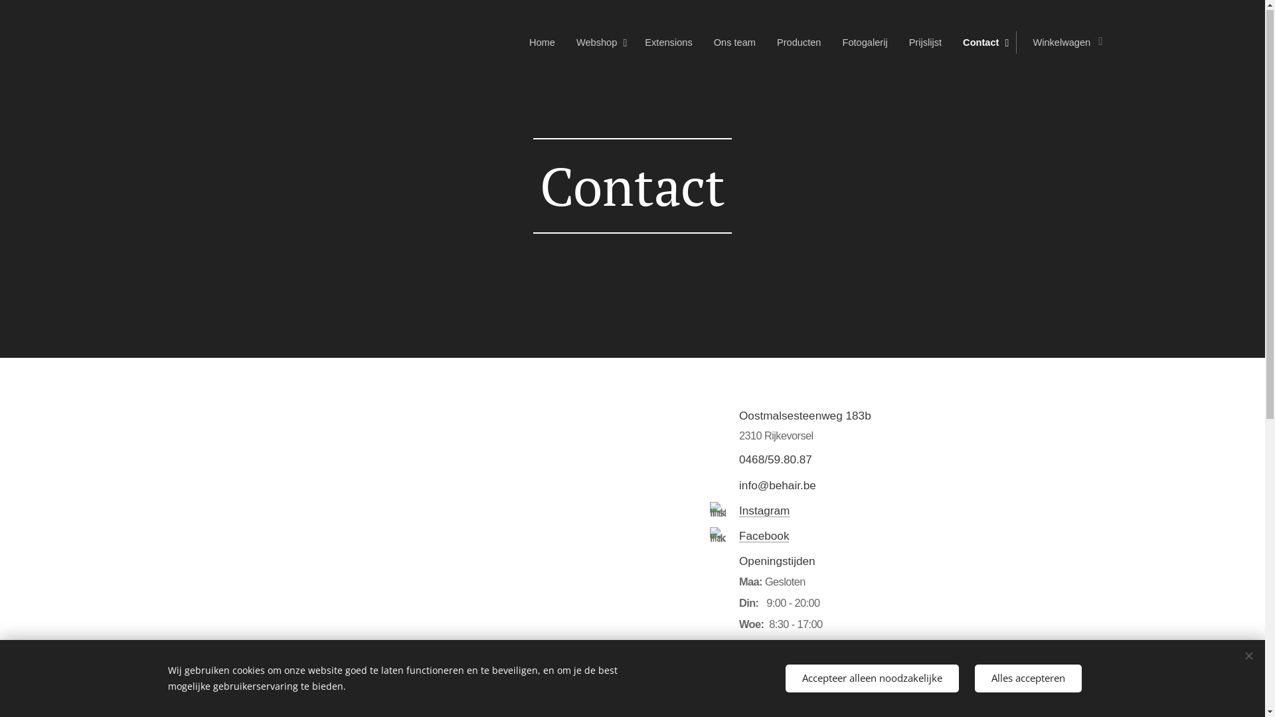 The image size is (1275, 717). What do you see at coordinates (546, 43) in the screenshot?
I see `Home` at bounding box center [546, 43].